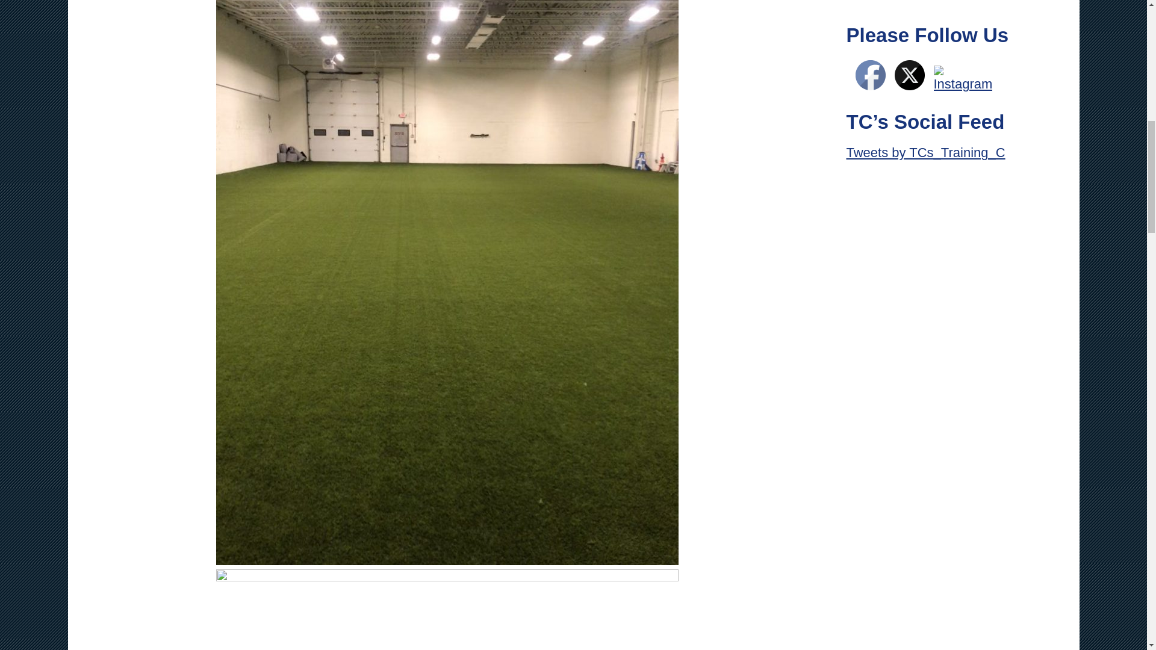 Image resolution: width=1156 pixels, height=650 pixels. Describe the element at coordinates (962, 79) in the screenshot. I see `Instagram` at that location.